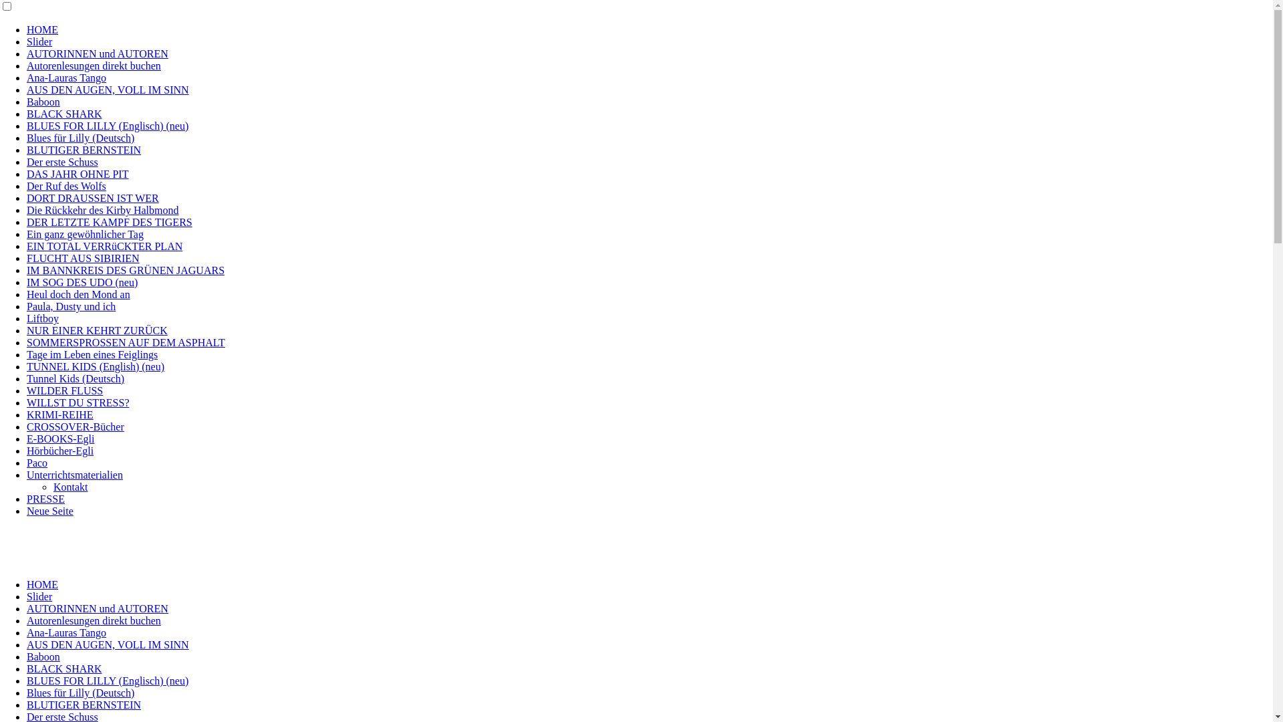 The height and width of the screenshot is (722, 1283). What do you see at coordinates (95, 366) in the screenshot?
I see `TUNNEL KIDS (English) (neu)` at bounding box center [95, 366].